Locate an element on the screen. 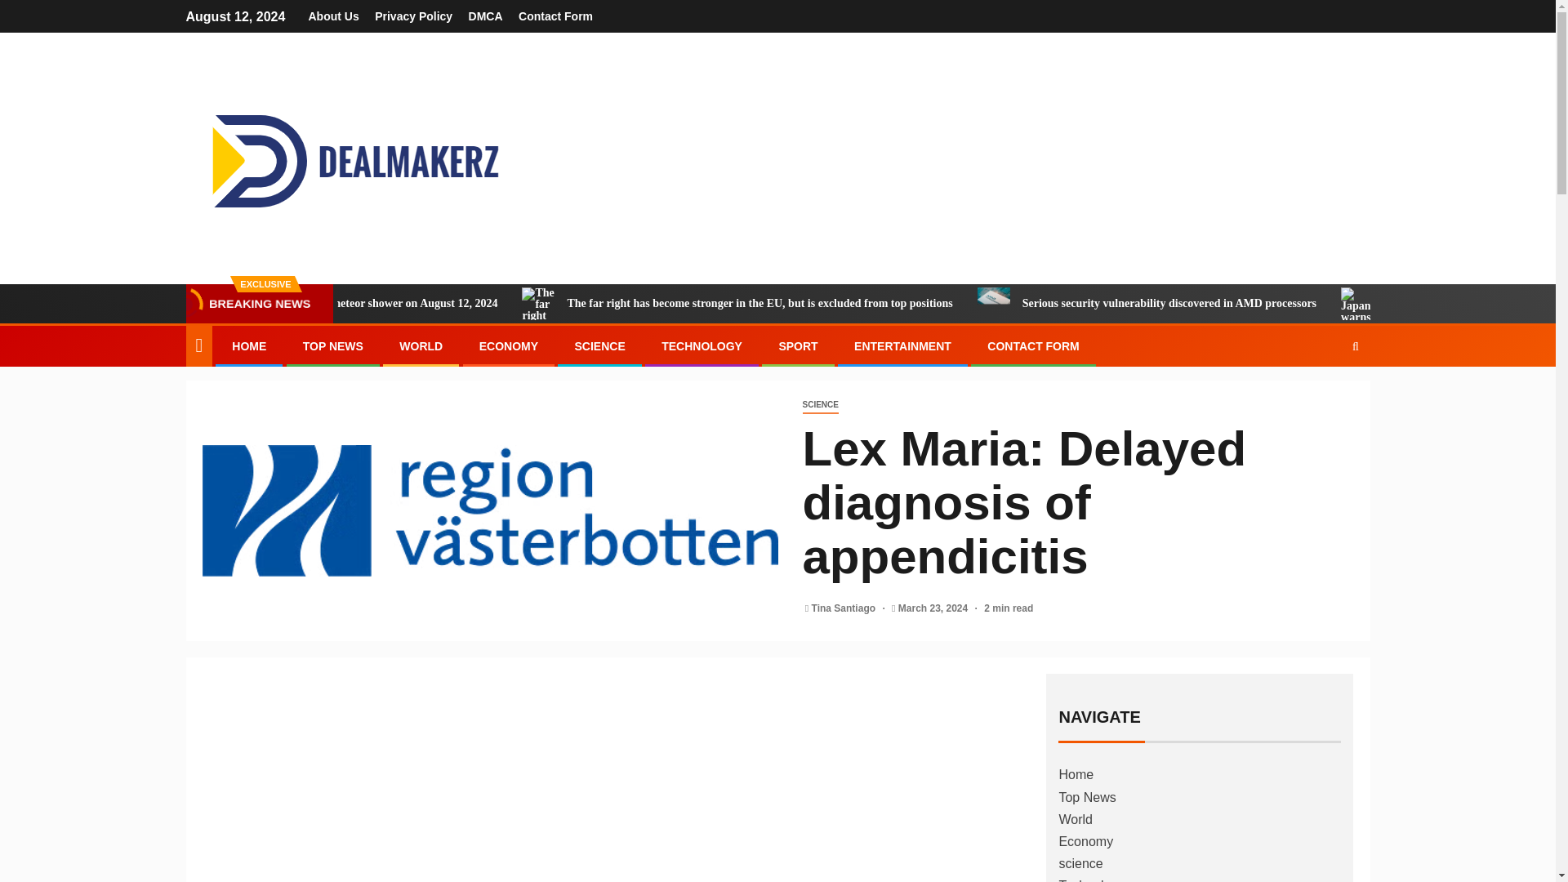 Image resolution: width=1568 pixels, height=882 pixels. DMCA is located at coordinates (486, 16).